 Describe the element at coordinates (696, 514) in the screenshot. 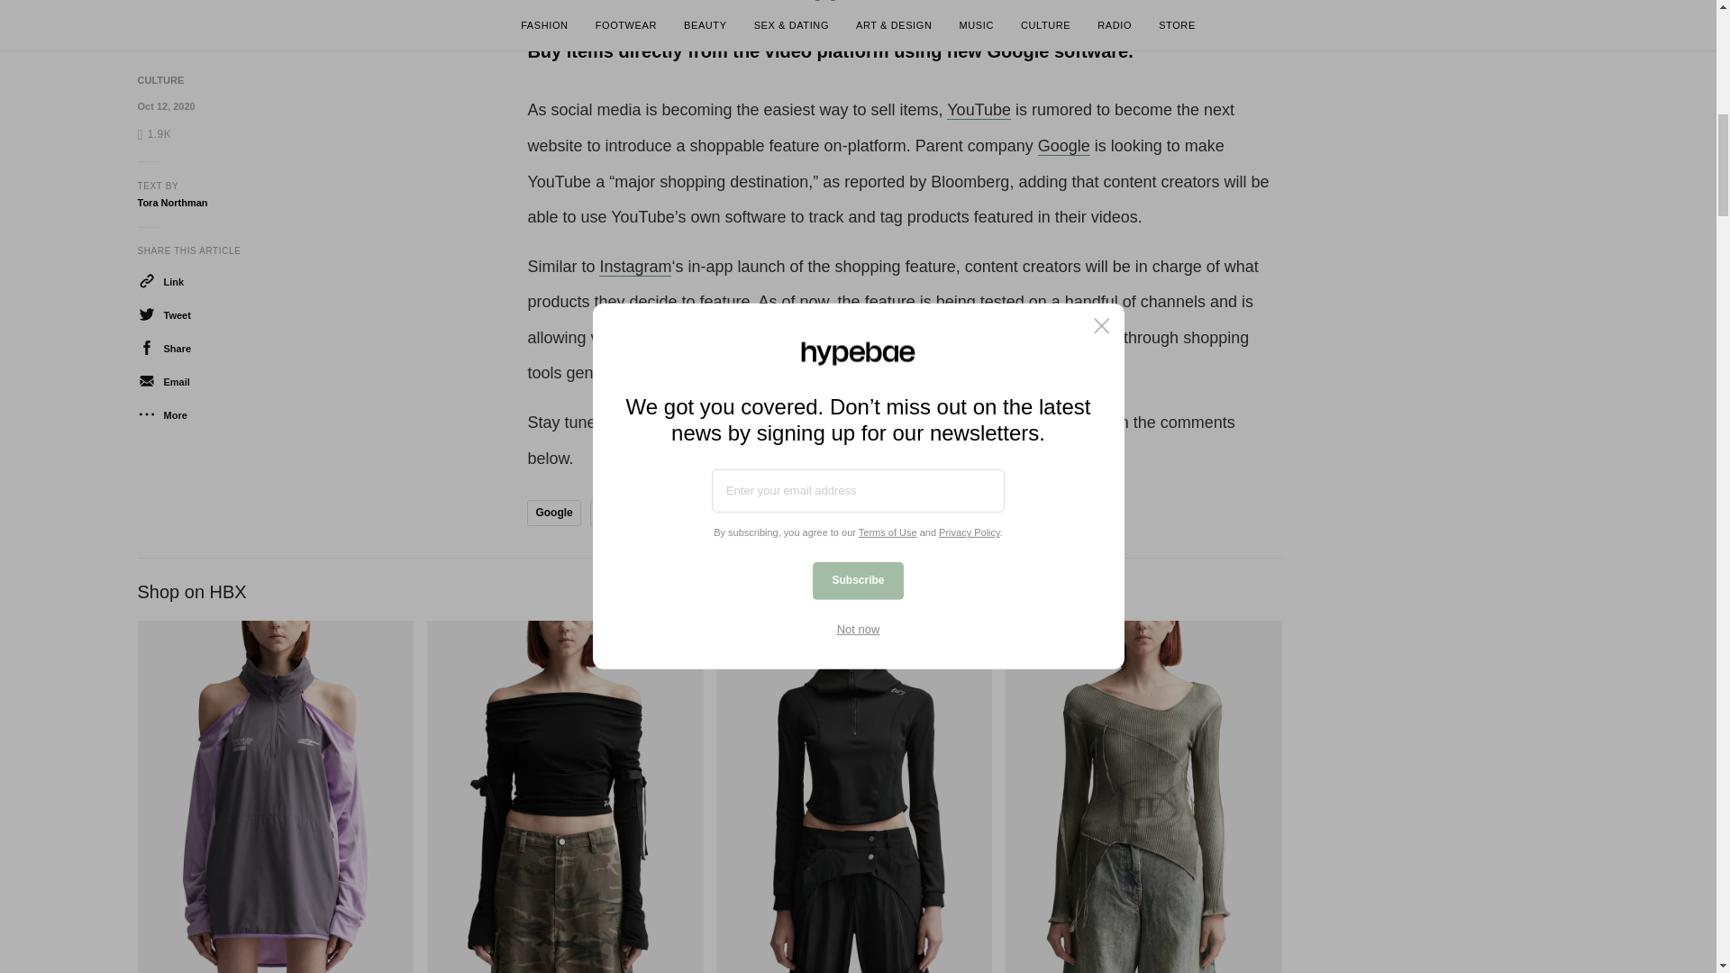

I see `YouTube` at that location.